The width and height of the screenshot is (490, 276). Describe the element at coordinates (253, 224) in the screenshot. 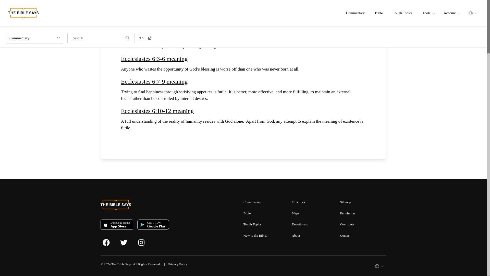

I see `Tough Topics` at that location.